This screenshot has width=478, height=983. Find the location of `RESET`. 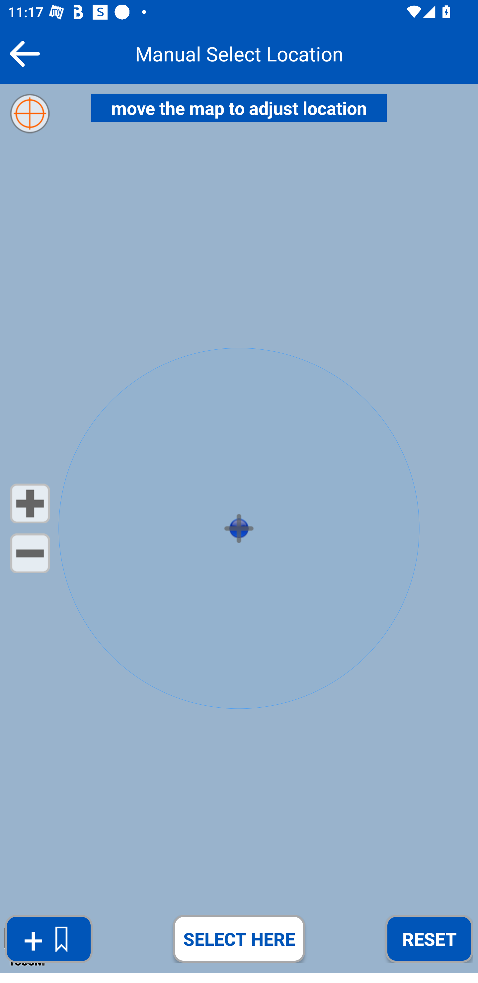

RESET is located at coordinates (429, 938).